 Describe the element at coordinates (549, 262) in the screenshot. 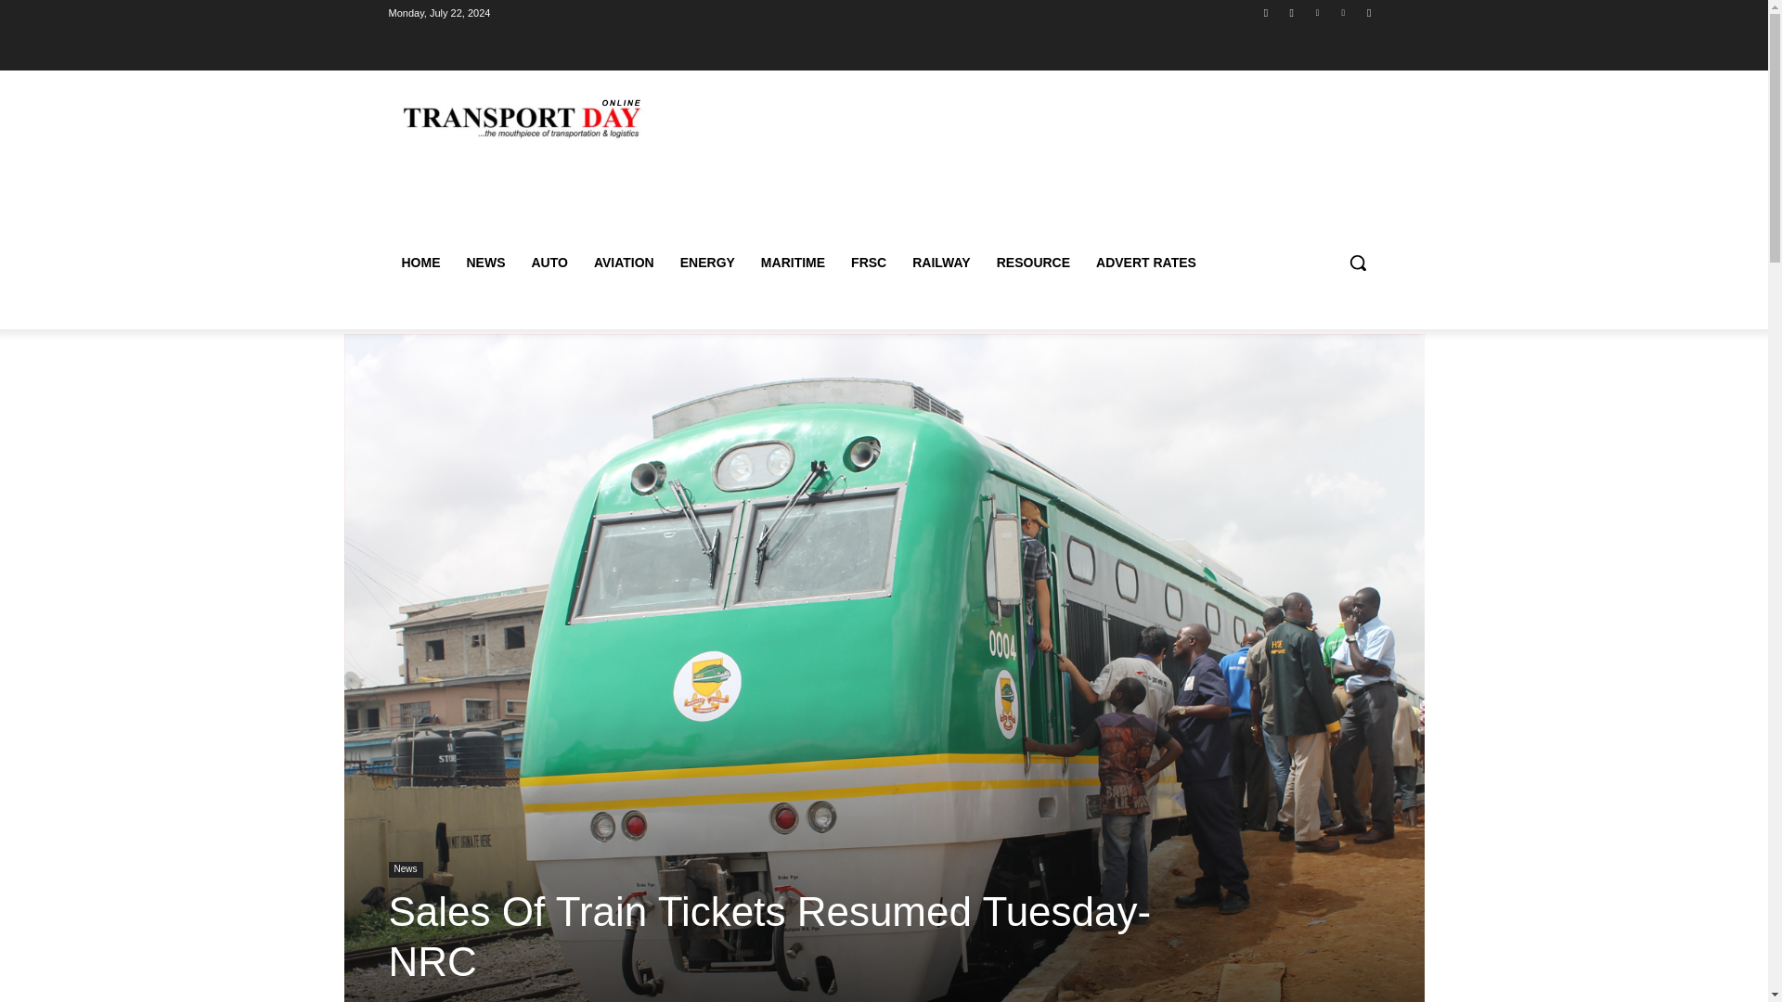

I see `AUTO` at that location.